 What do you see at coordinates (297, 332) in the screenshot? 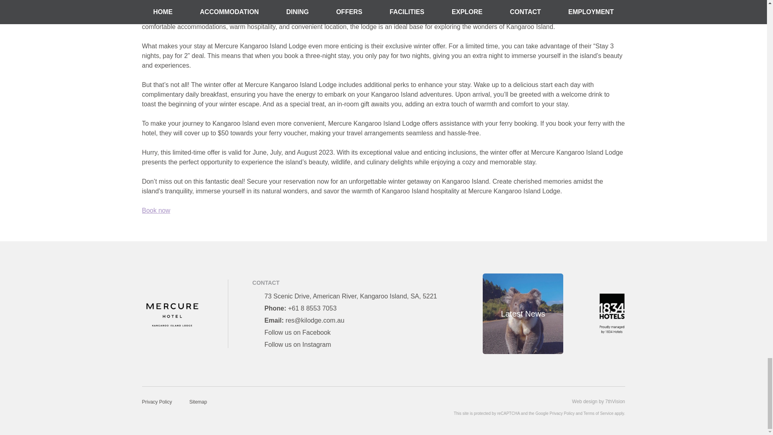
I see `Follow us on Facebook` at bounding box center [297, 332].